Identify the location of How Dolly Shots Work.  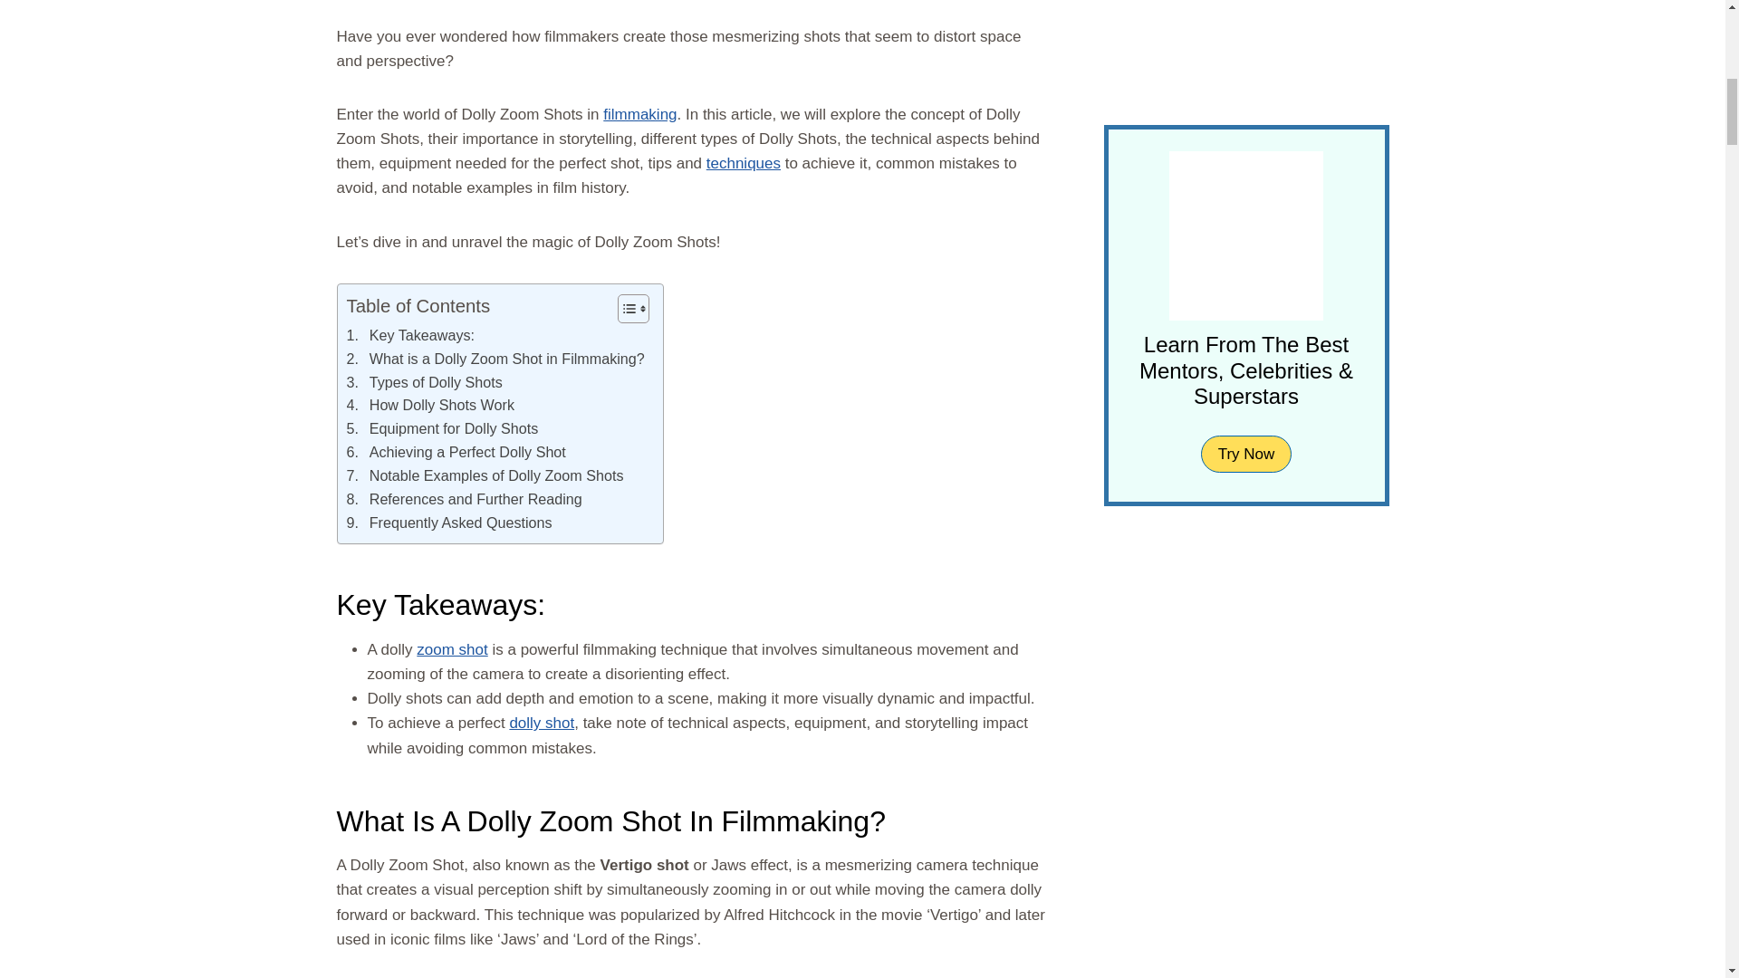
(429, 406).